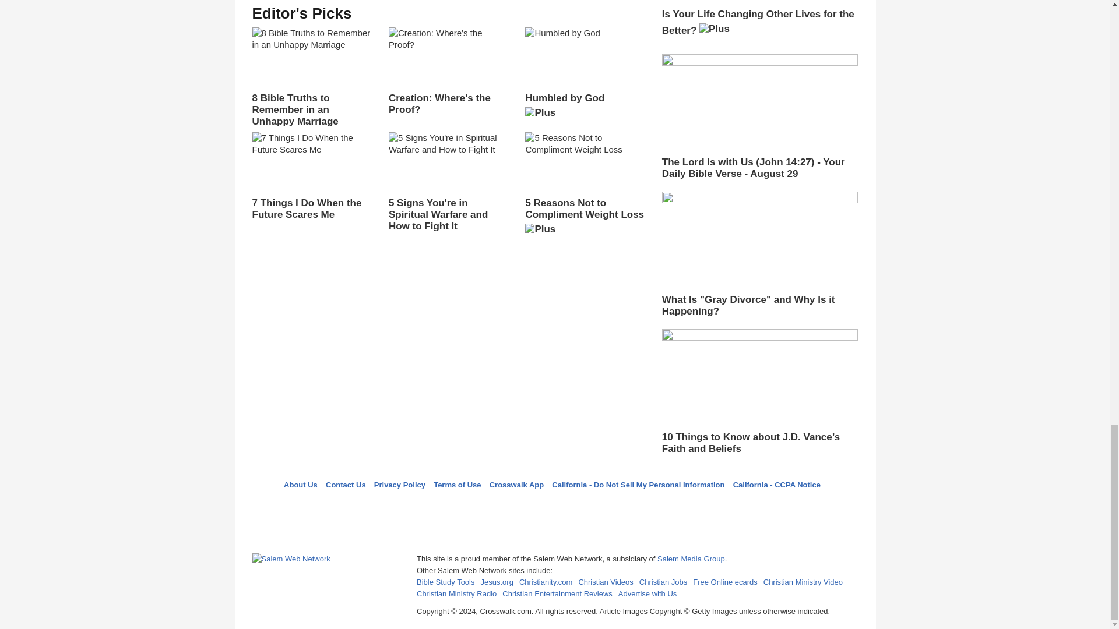 This screenshot has width=1119, height=629. Describe the element at coordinates (582, 506) in the screenshot. I see `Pinterest` at that location.